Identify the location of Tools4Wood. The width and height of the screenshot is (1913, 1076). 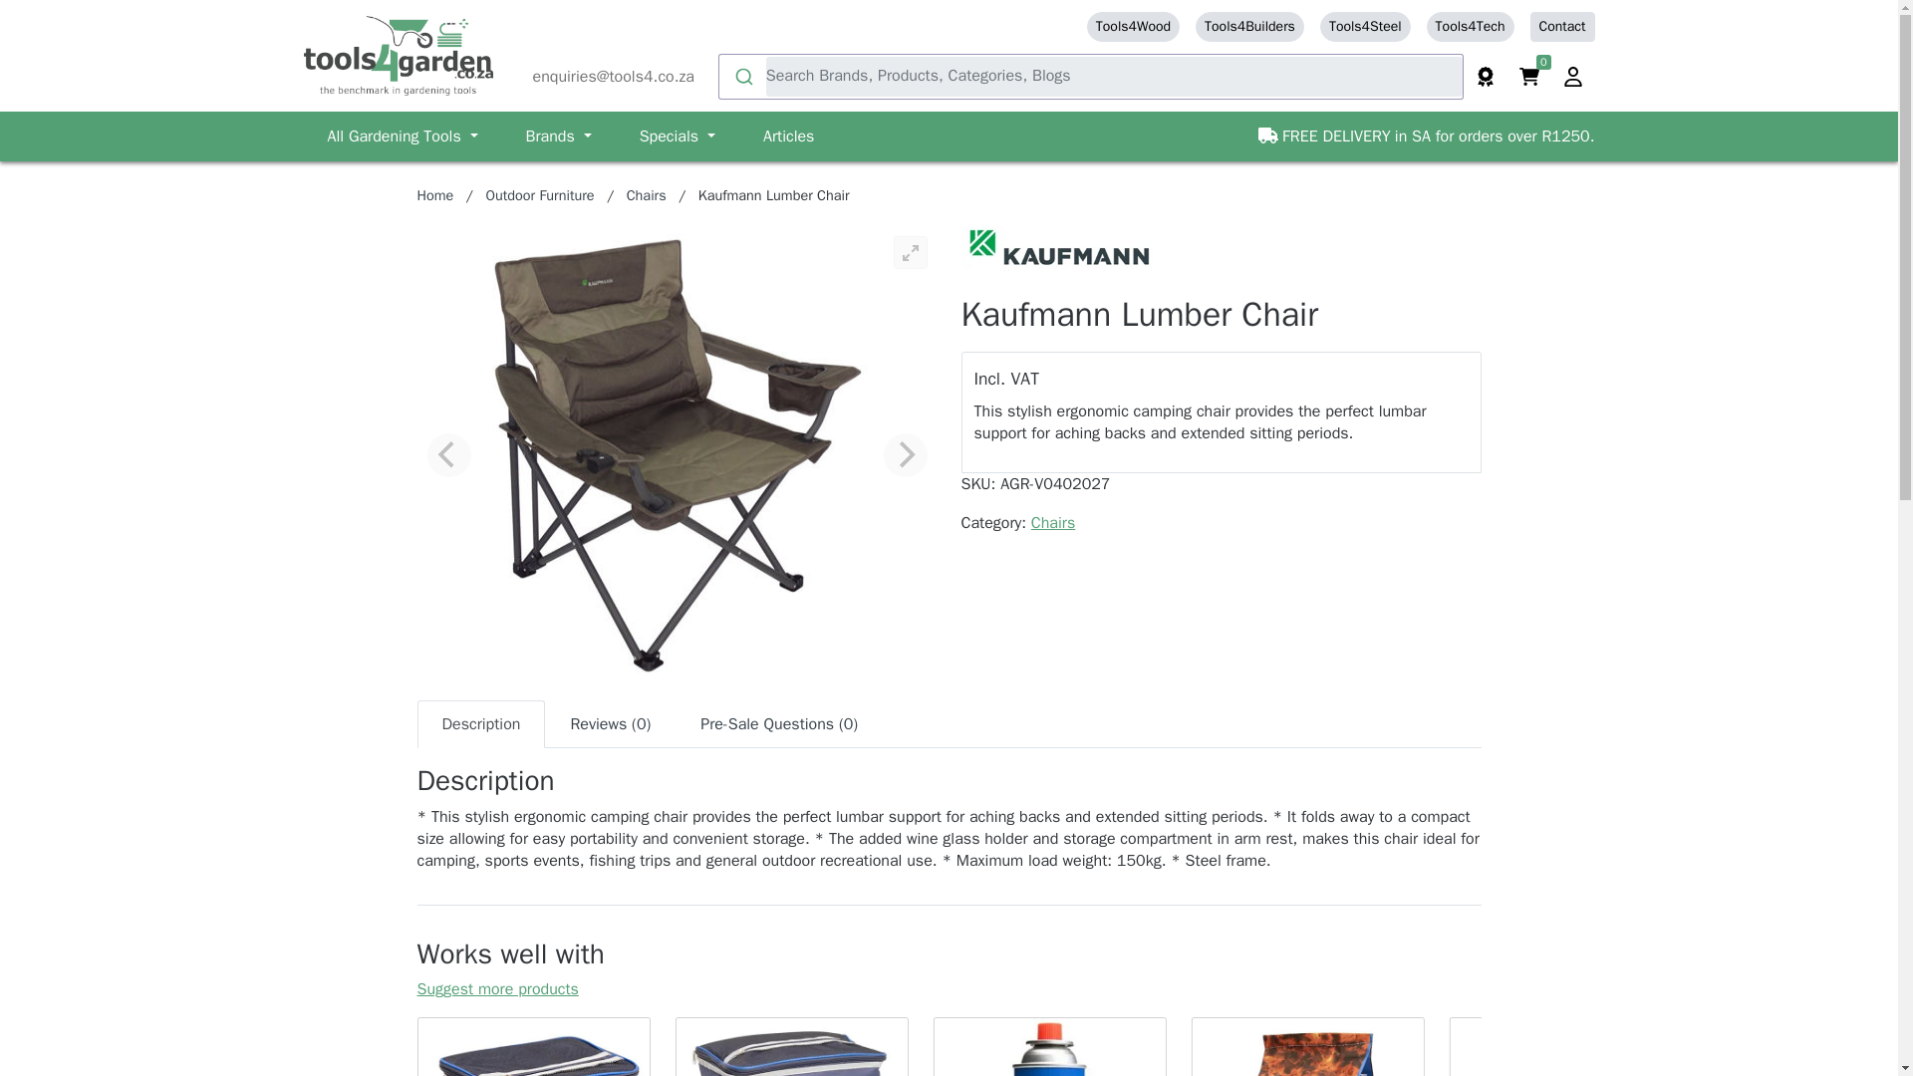
(1133, 26).